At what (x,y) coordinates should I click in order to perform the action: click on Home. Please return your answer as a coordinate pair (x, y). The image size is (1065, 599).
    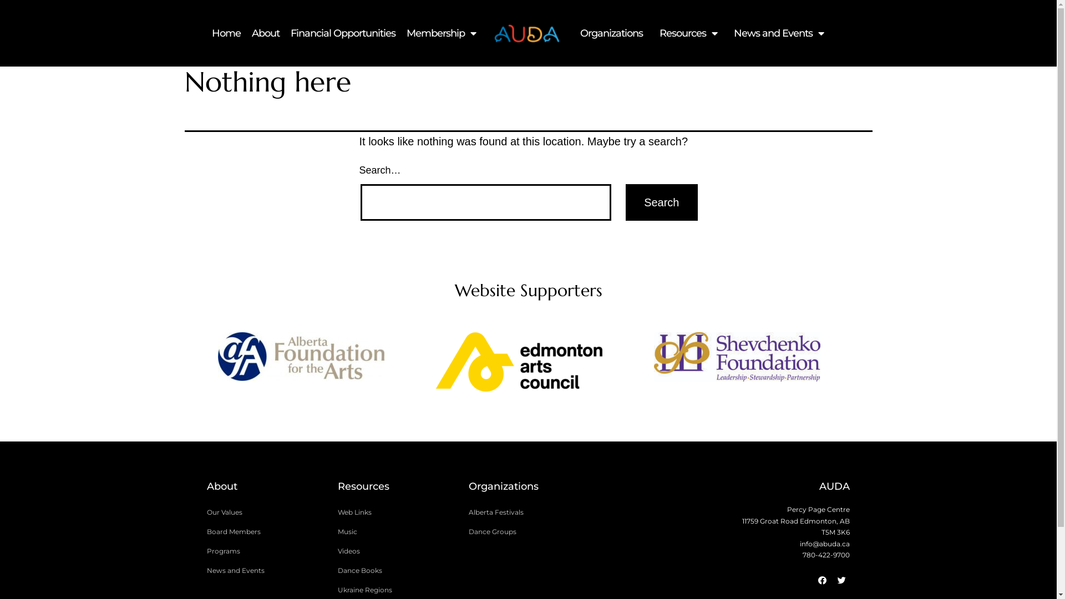
    Looking at the image, I should click on (226, 33).